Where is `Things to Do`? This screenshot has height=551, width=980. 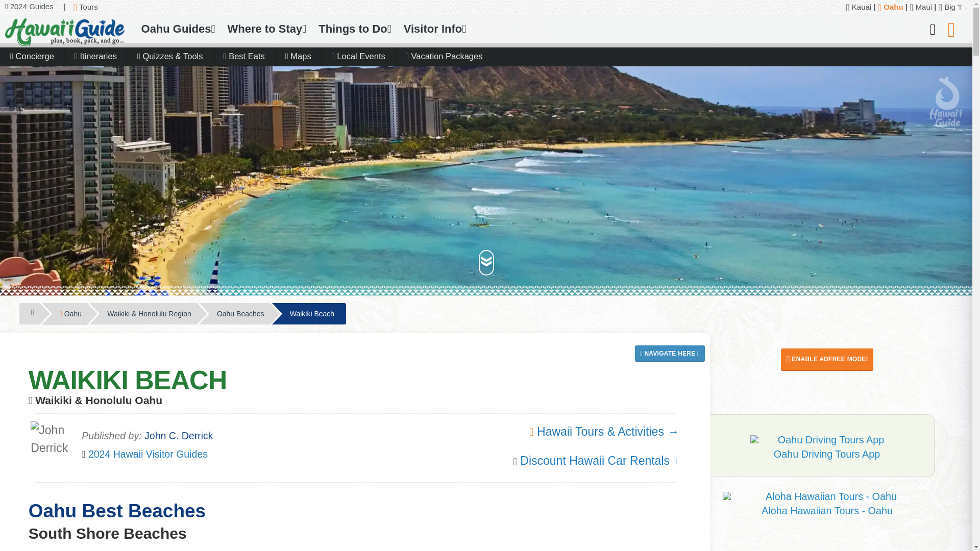 Things to Do is located at coordinates (354, 29).